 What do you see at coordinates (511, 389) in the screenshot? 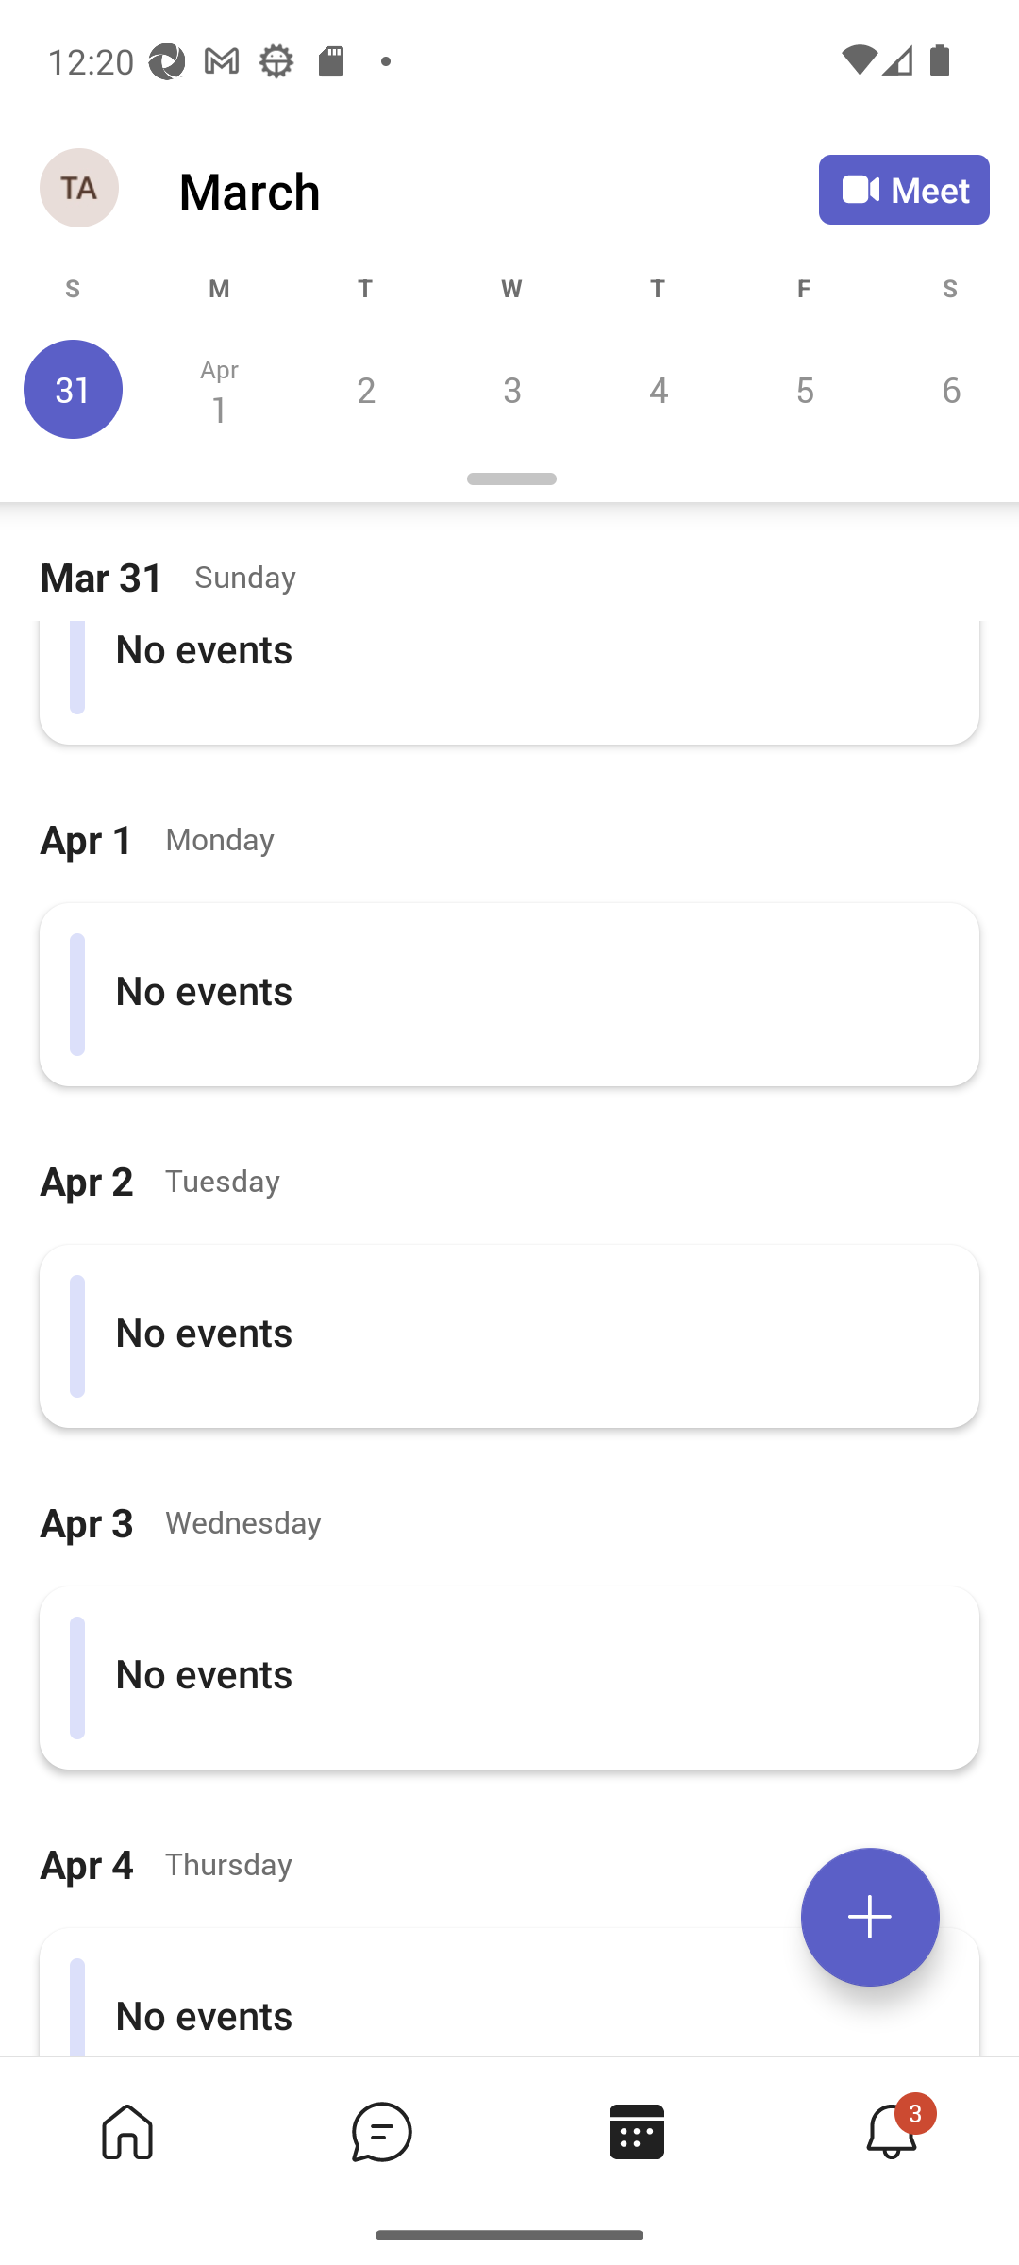
I see `Wednesday, April 3 3` at bounding box center [511, 389].